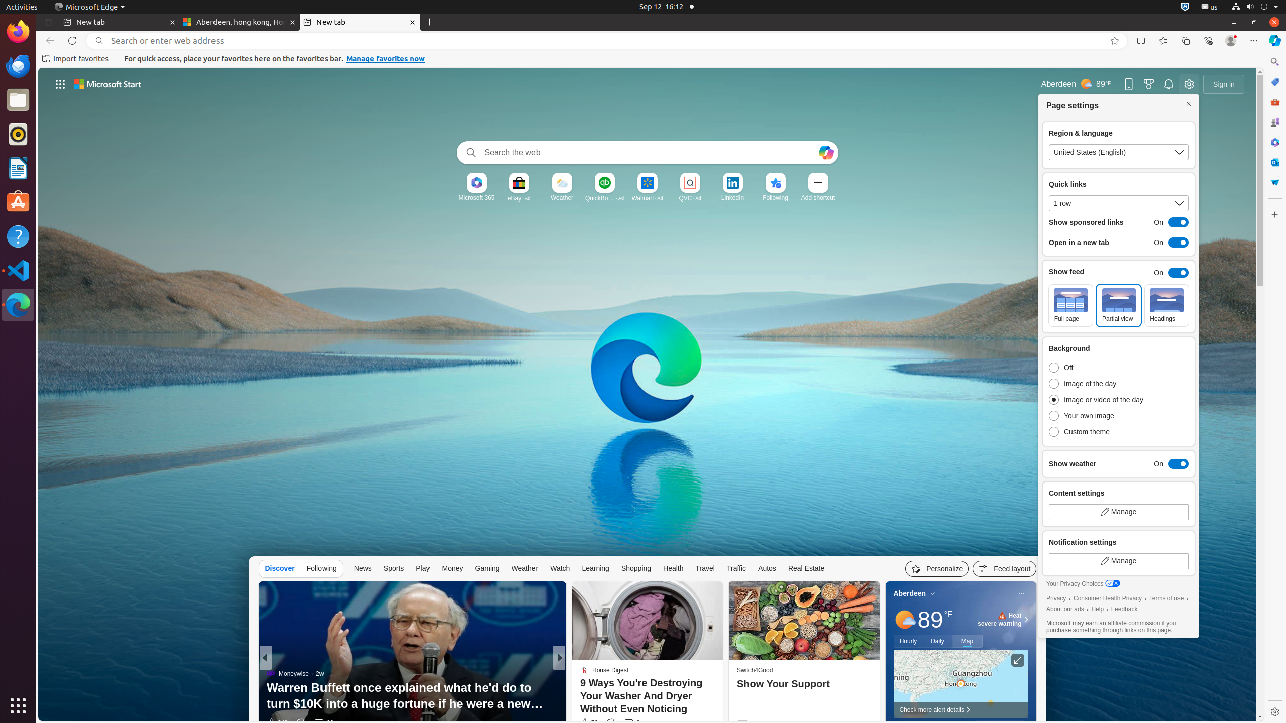  What do you see at coordinates (1275, 101) in the screenshot?
I see `Tools` at bounding box center [1275, 101].